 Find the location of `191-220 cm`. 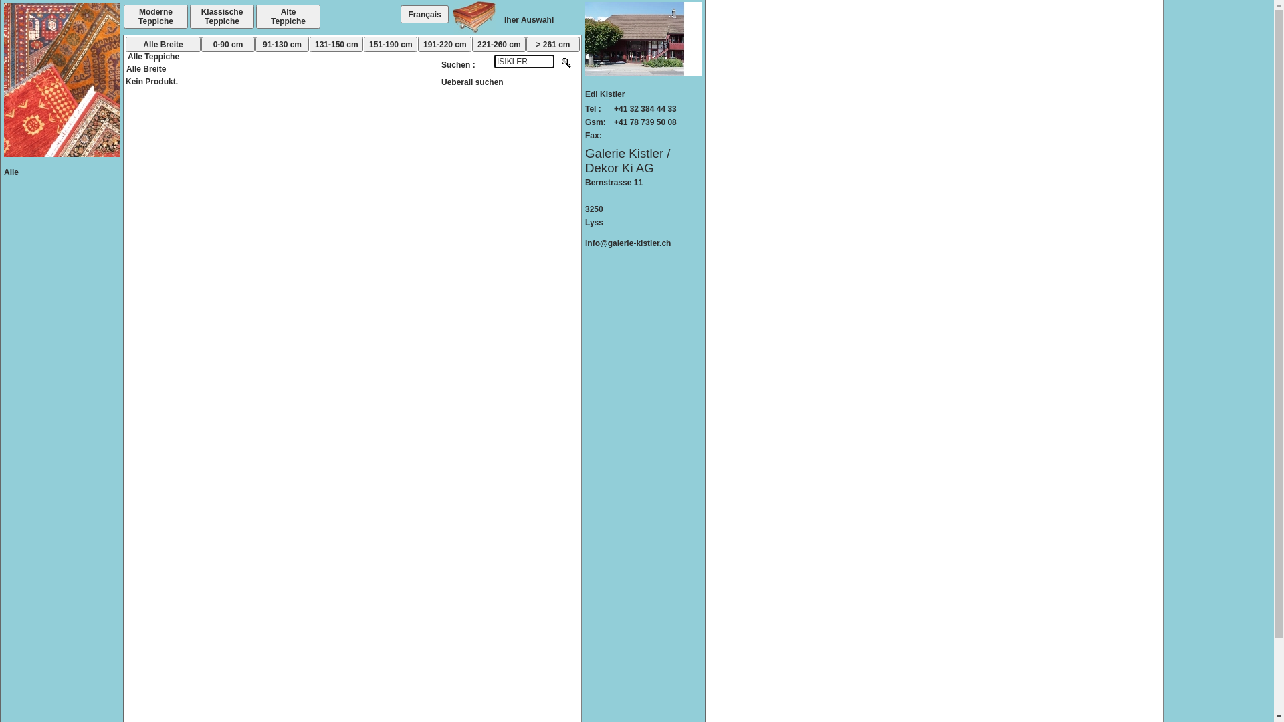

191-220 cm is located at coordinates (445, 44).